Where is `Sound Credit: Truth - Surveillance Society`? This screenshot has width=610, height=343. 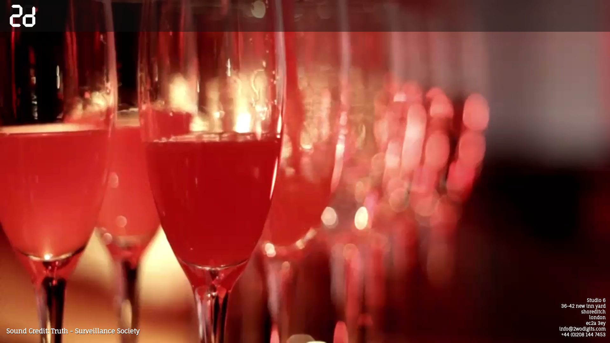
Sound Credit: Truth - Surveillance Society is located at coordinates (73, 331).